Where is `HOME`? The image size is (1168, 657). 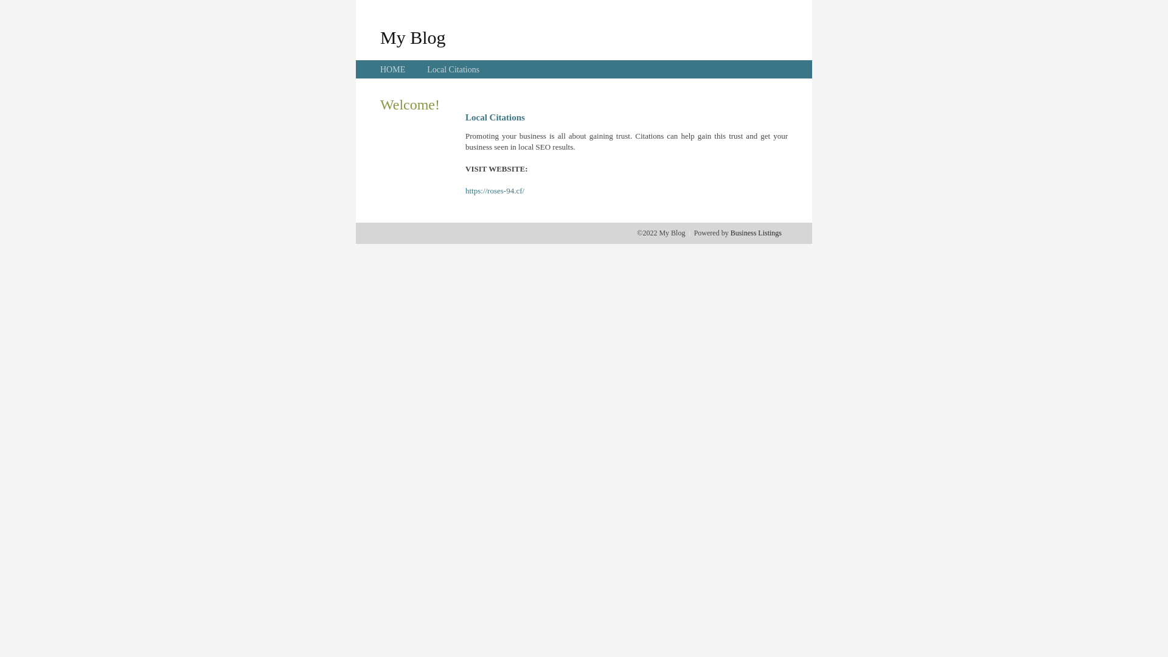 HOME is located at coordinates (393, 69).